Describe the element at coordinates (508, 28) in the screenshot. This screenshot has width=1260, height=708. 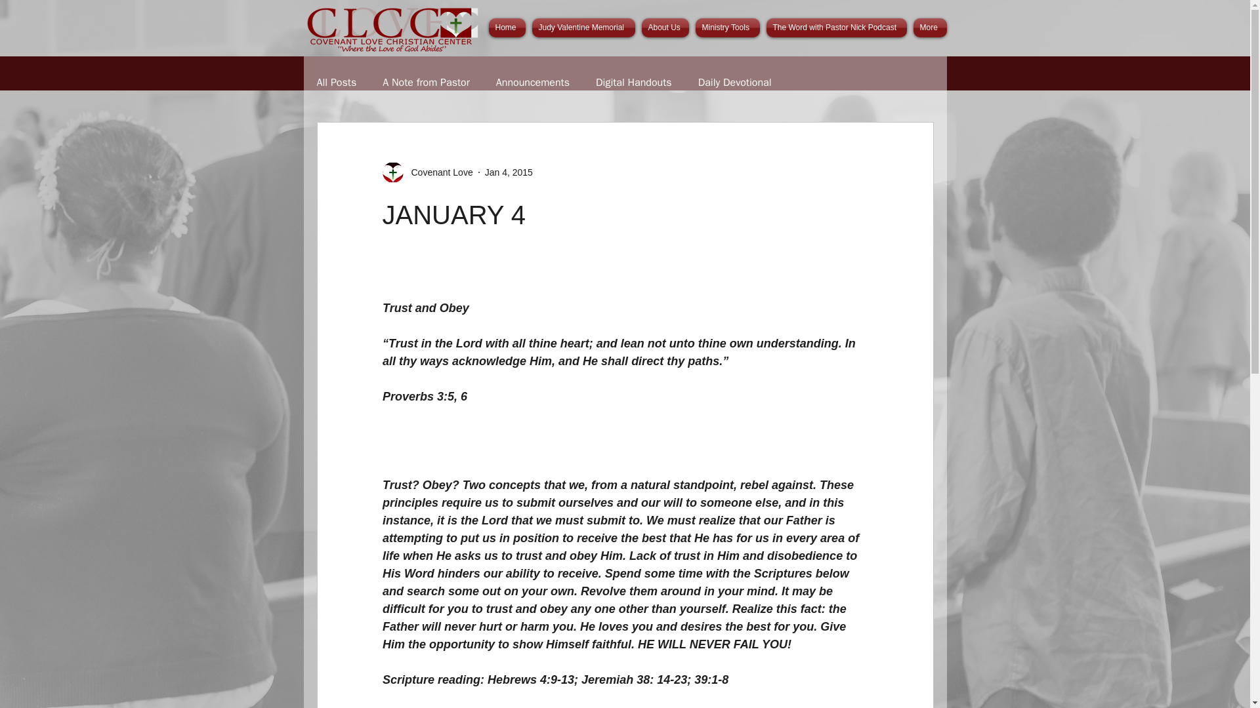
I see `Home` at that location.